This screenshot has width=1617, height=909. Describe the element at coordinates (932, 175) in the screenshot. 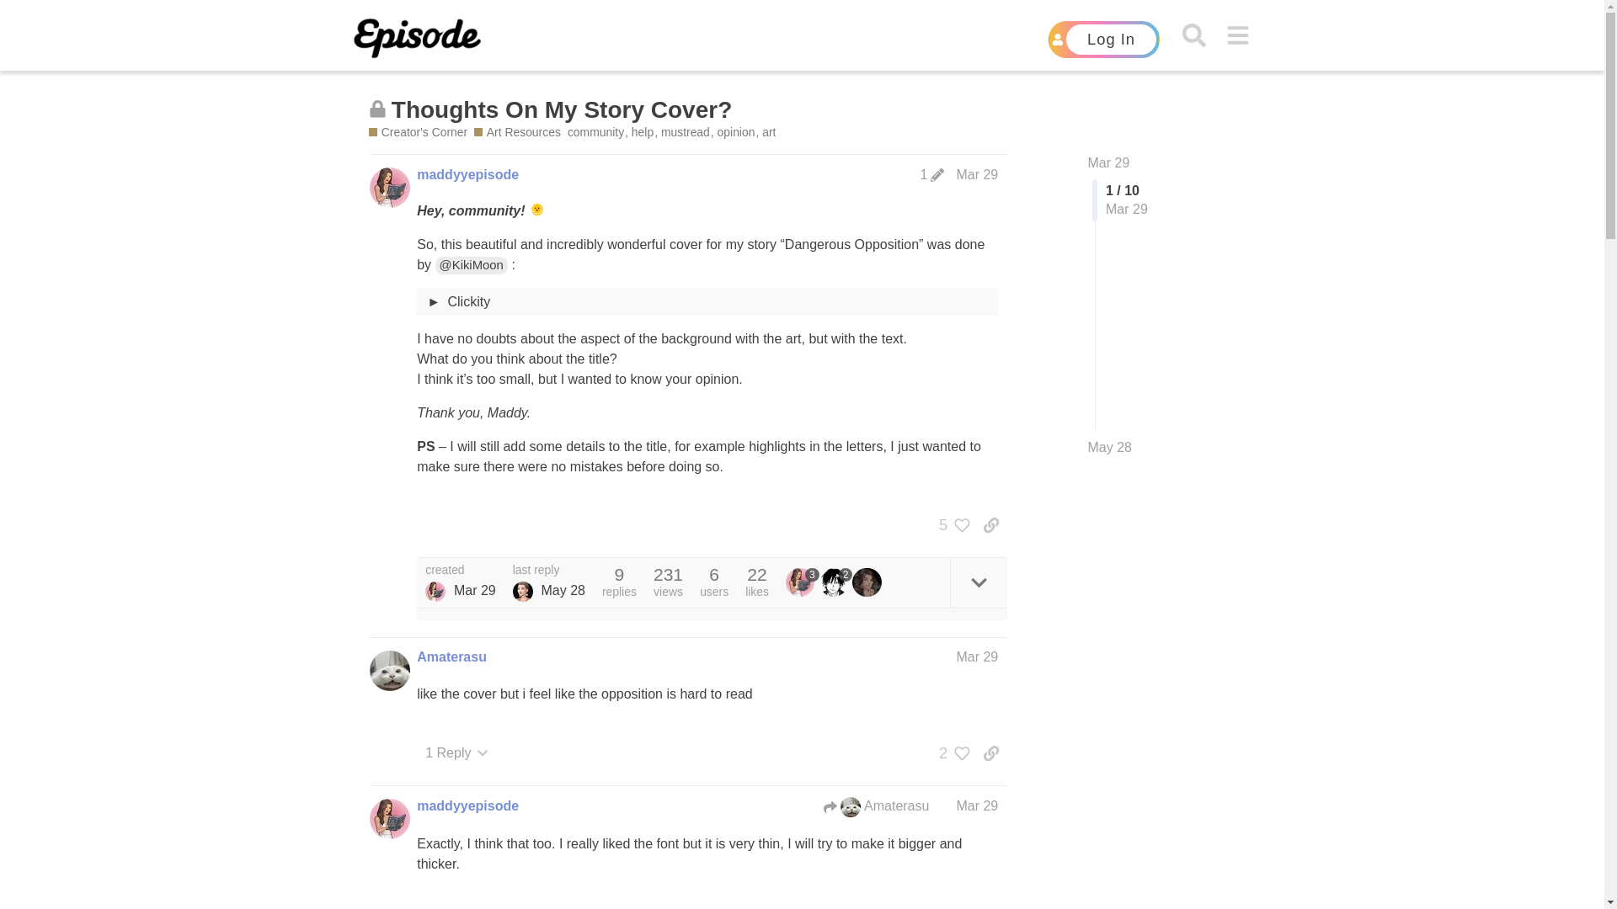

I see `1` at that location.